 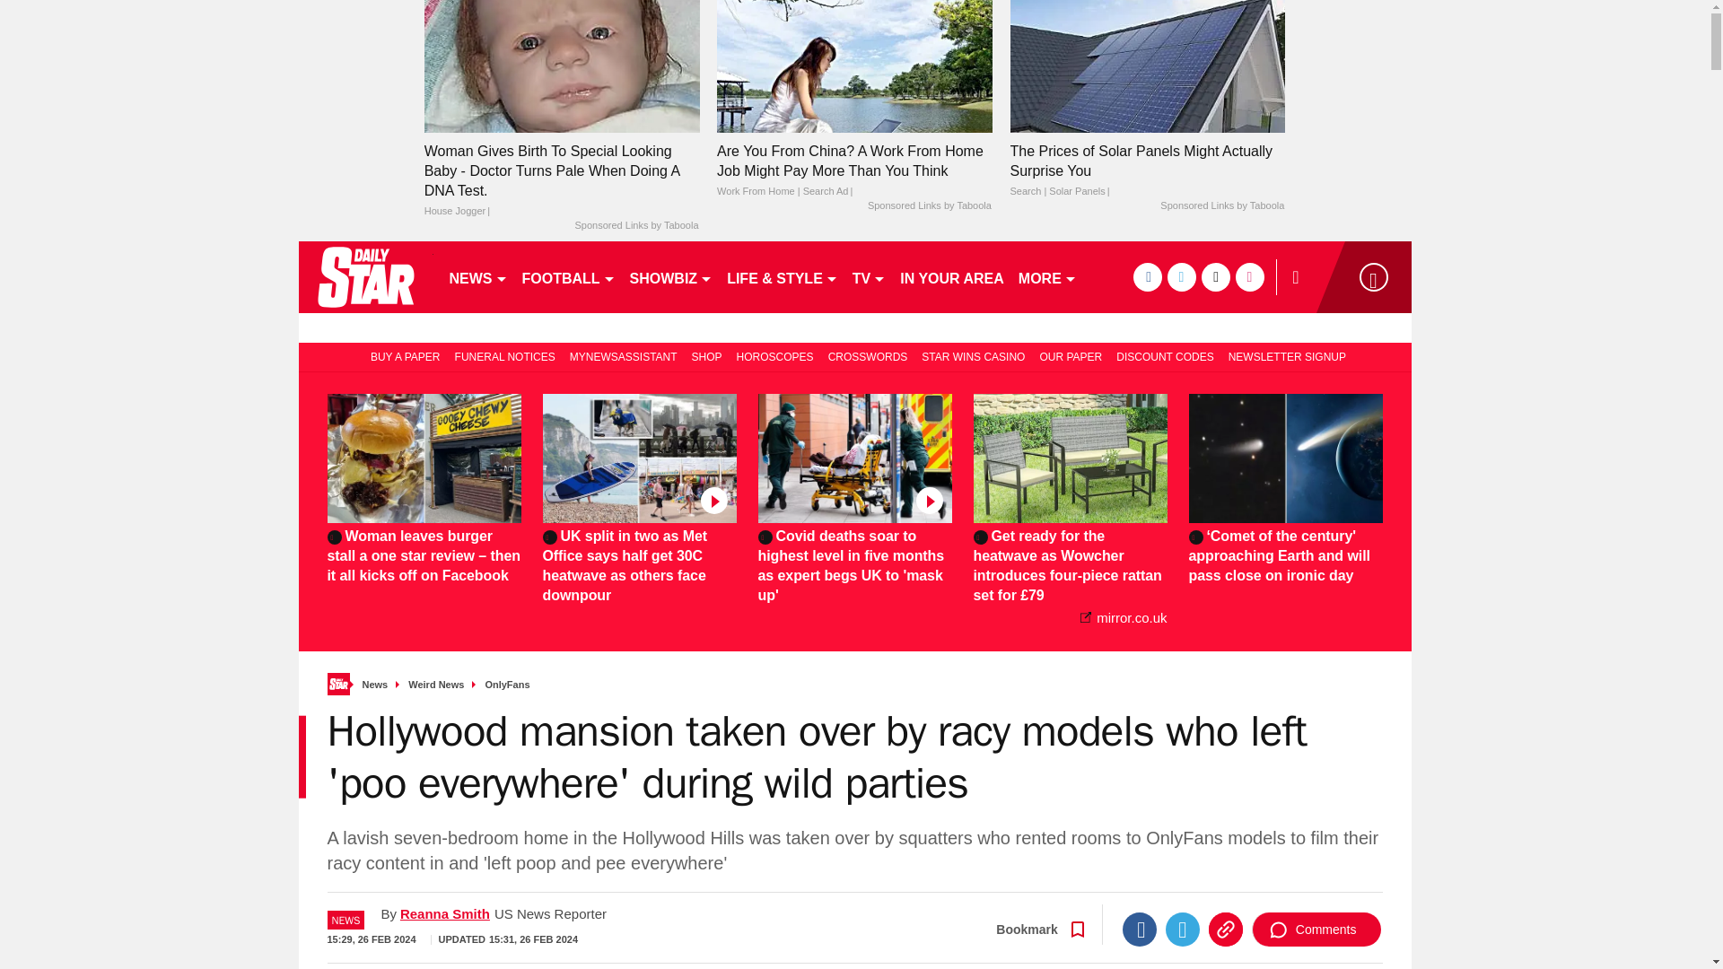 What do you see at coordinates (1147, 276) in the screenshot?
I see `facebook` at bounding box center [1147, 276].